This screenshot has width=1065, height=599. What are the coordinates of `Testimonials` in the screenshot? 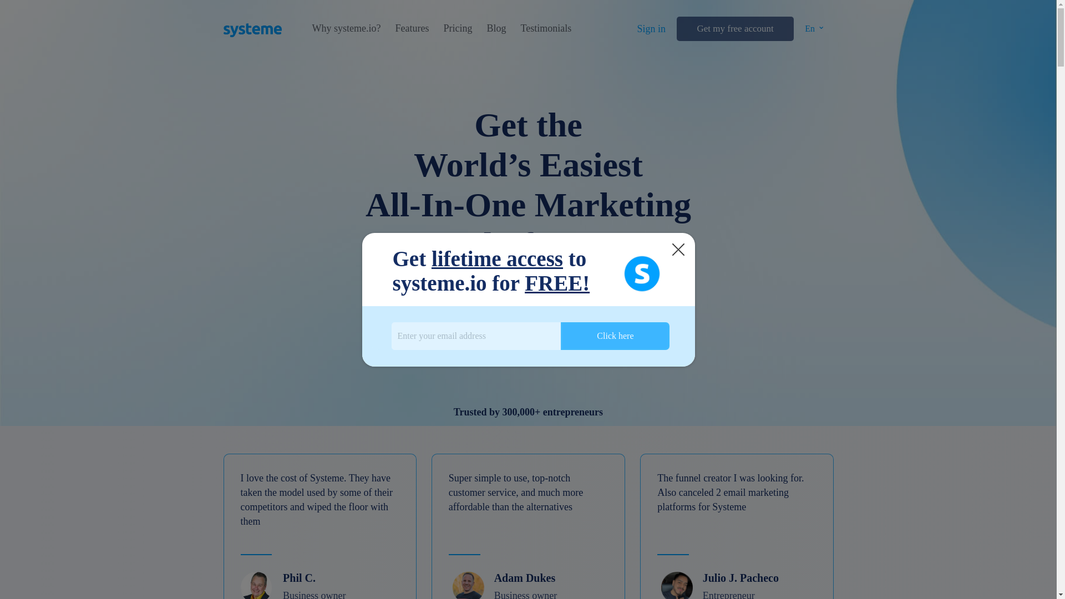 It's located at (546, 28).